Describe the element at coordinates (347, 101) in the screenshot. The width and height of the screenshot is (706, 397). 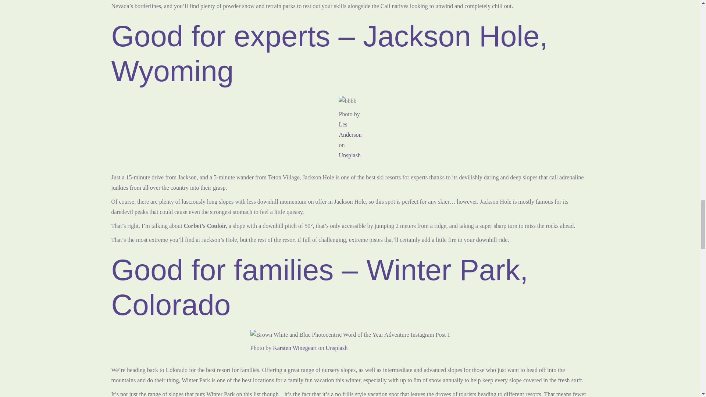
I see `5 of The Best Spots to Ski in the US in 2022 4` at that location.